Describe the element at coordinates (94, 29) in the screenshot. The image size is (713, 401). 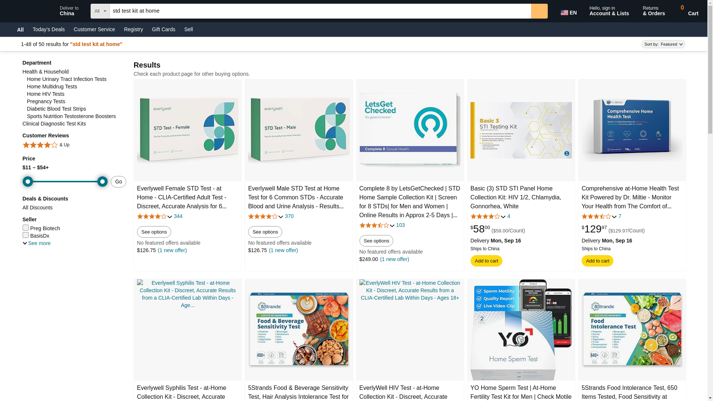
I see `Customer Service` at that location.